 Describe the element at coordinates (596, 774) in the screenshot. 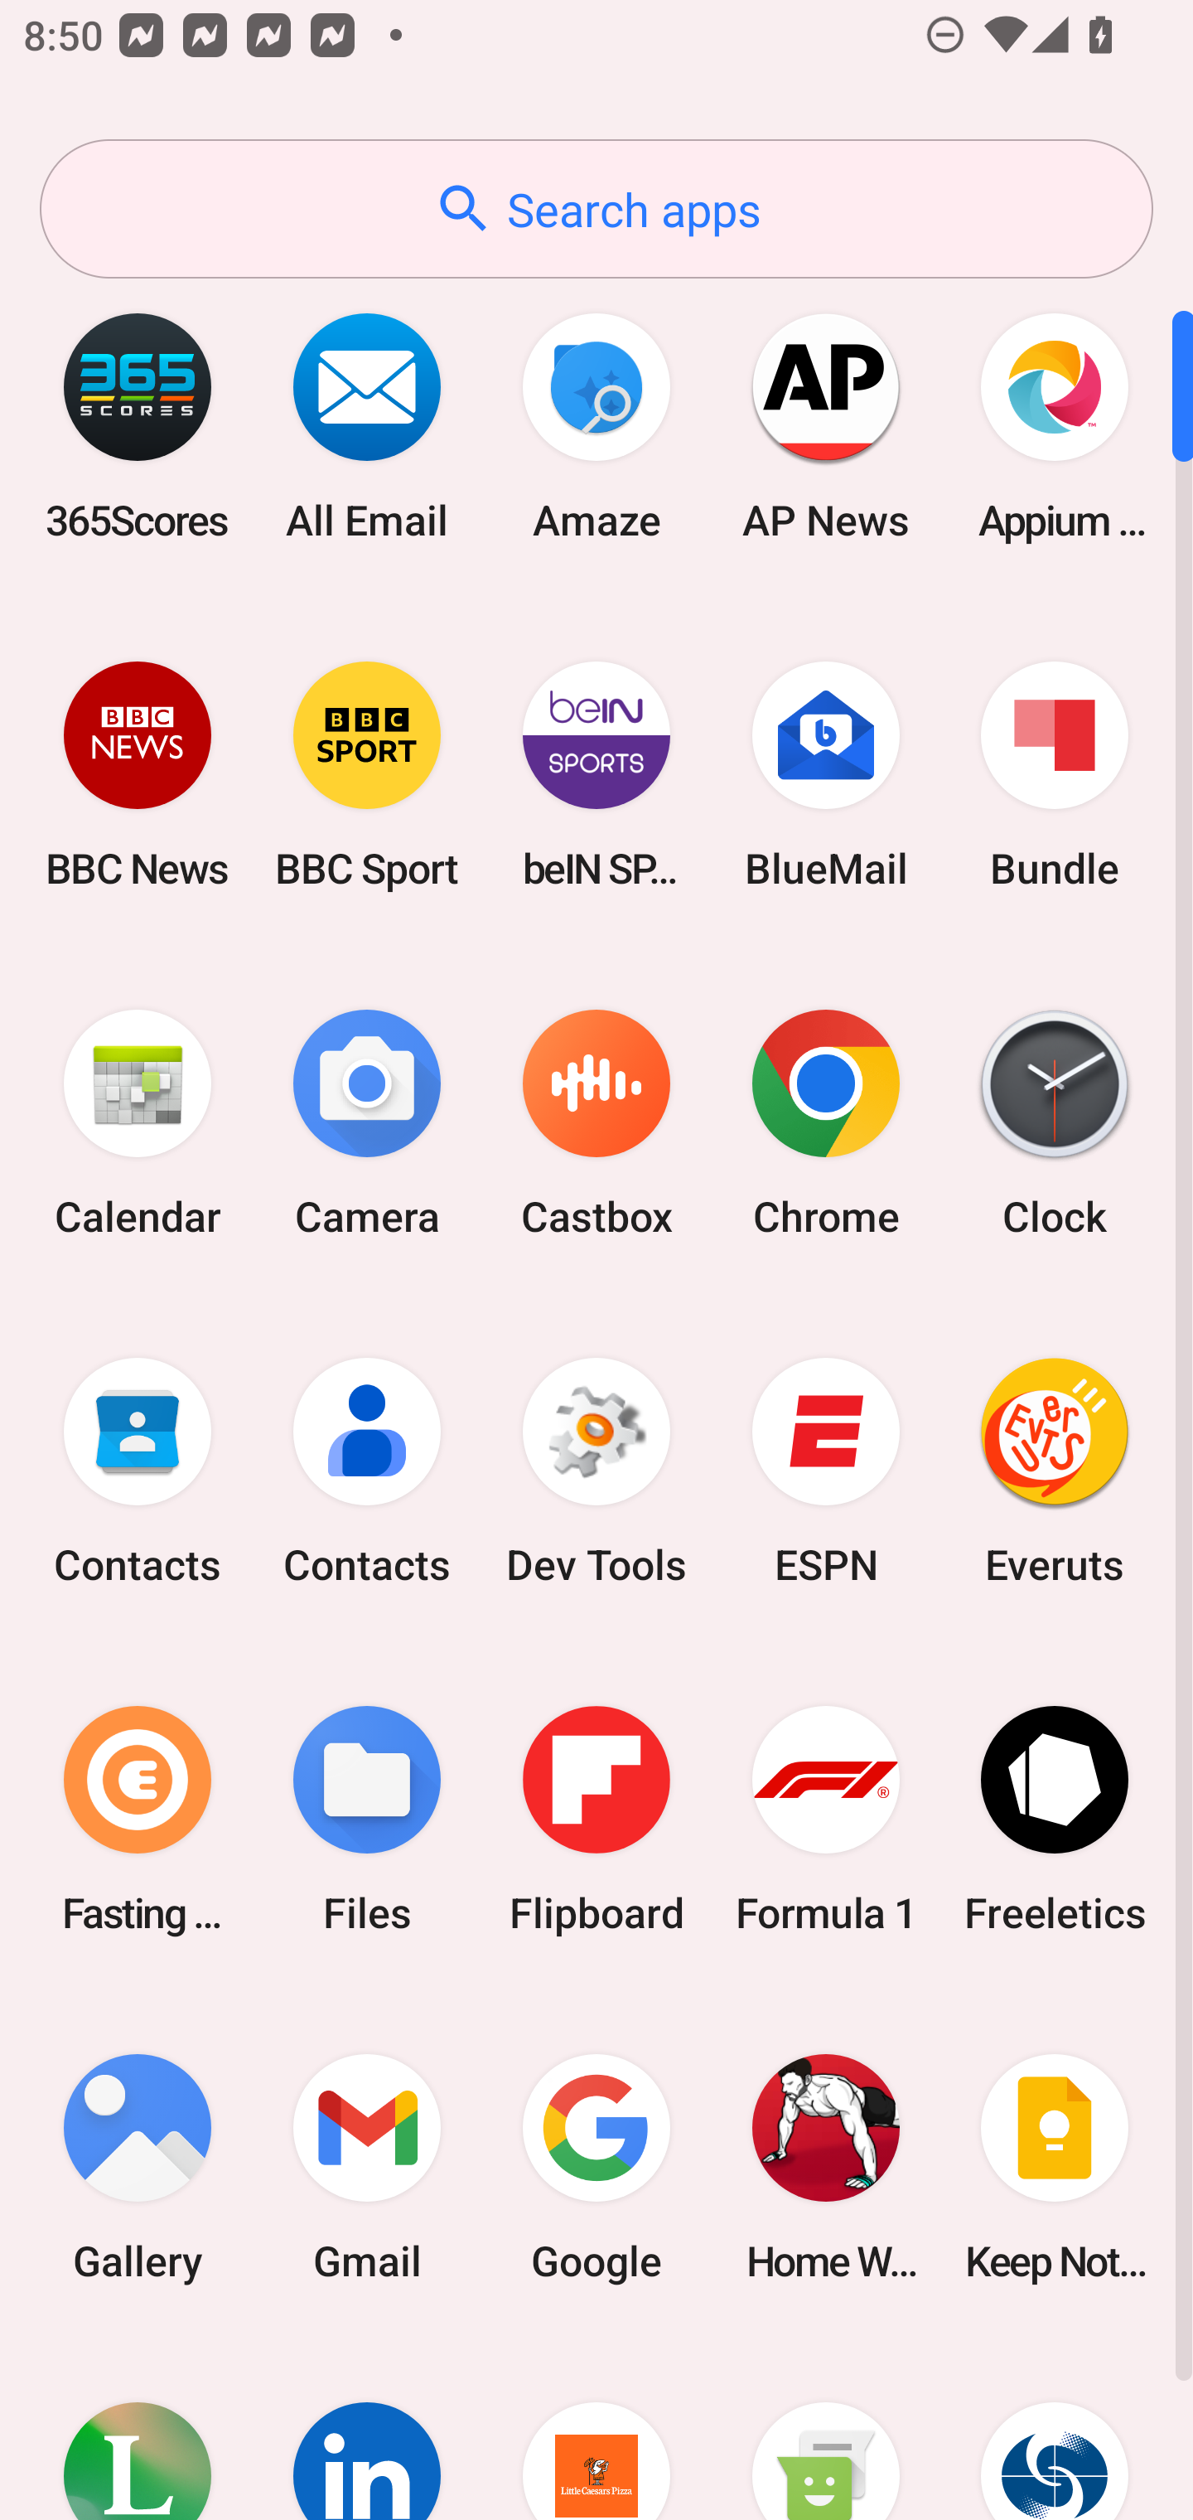

I see `beIN SPORTS` at that location.